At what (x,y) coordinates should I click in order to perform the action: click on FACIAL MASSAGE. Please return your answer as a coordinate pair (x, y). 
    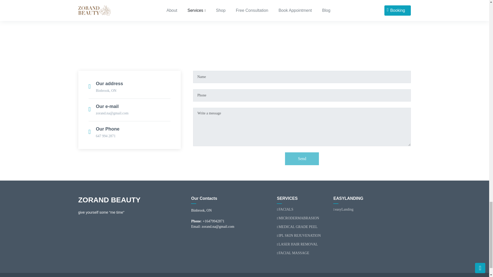
    Looking at the image, I should click on (294, 253).